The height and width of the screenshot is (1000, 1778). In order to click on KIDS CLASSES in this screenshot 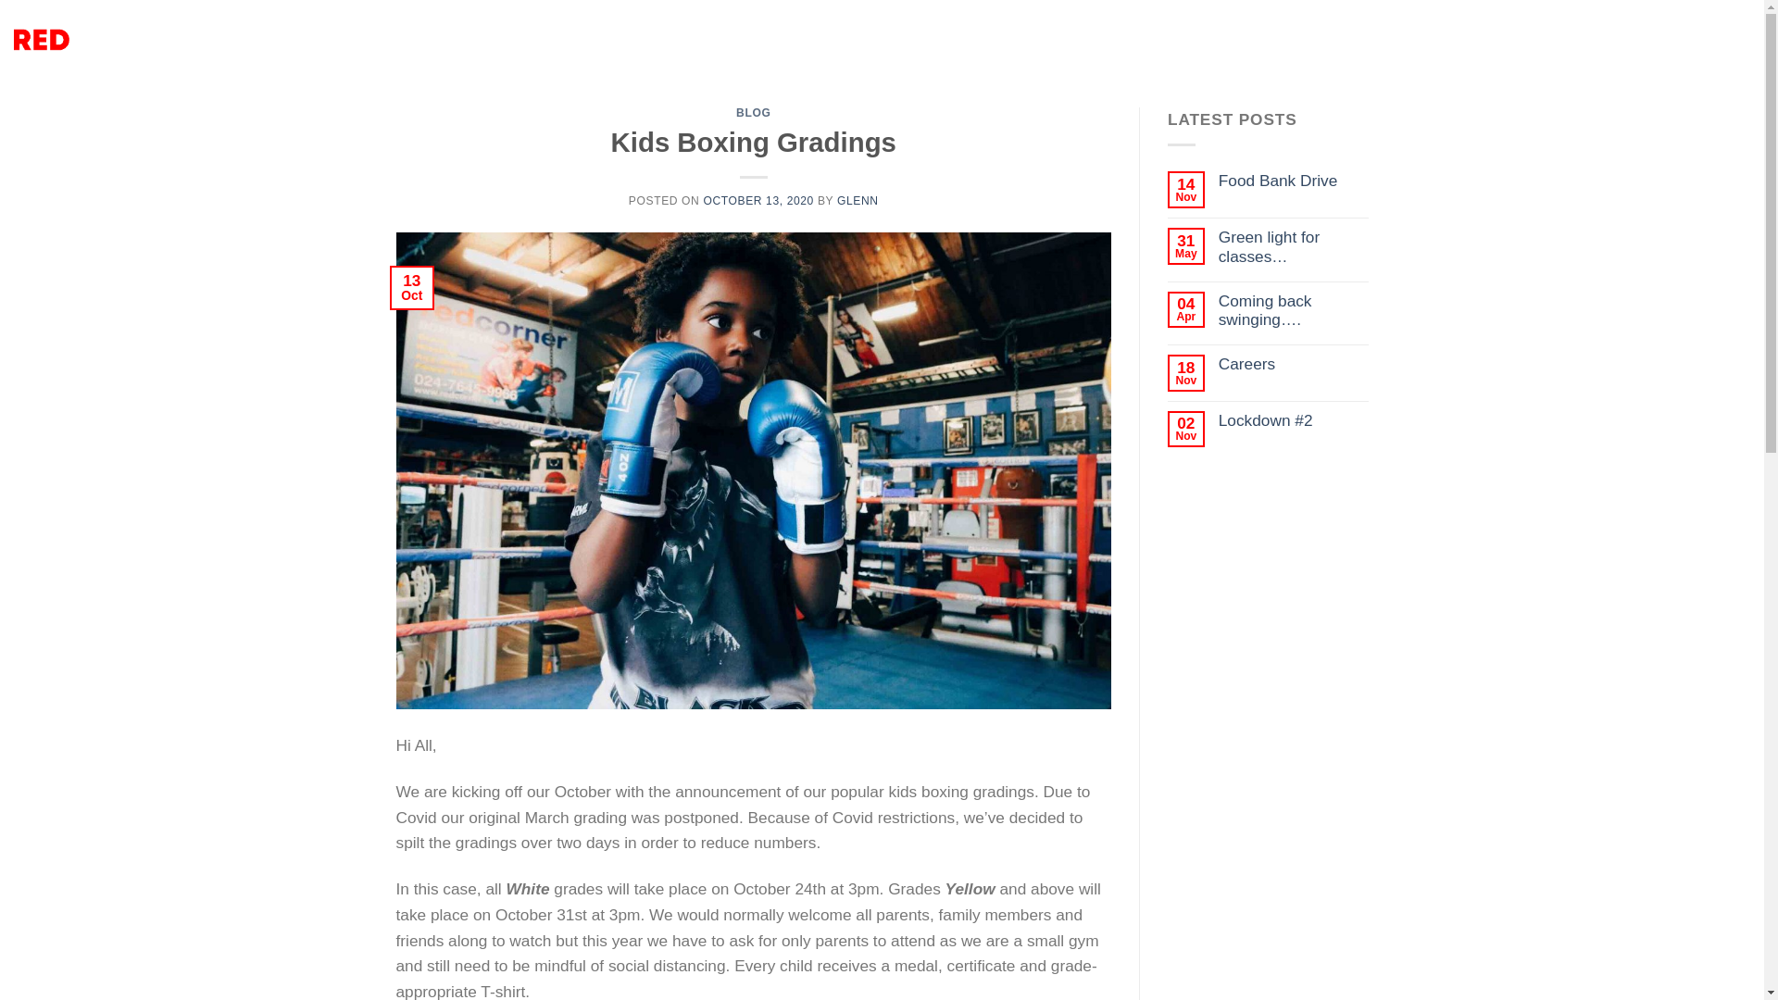, I will do `click(833, 39)`.